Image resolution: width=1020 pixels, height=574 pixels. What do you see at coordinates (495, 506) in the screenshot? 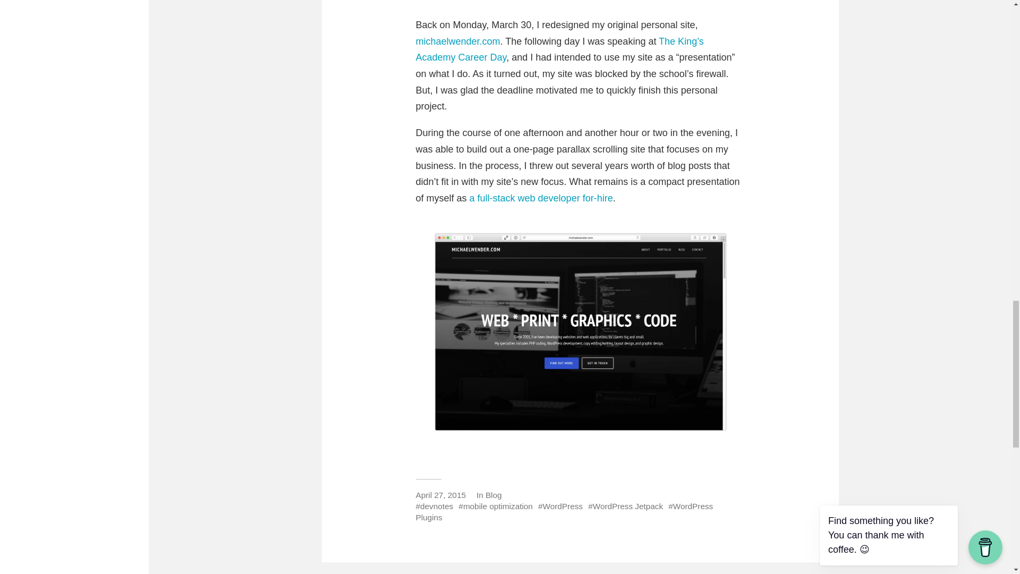
I see `mobile optimization` at bounding box center [495, 506].